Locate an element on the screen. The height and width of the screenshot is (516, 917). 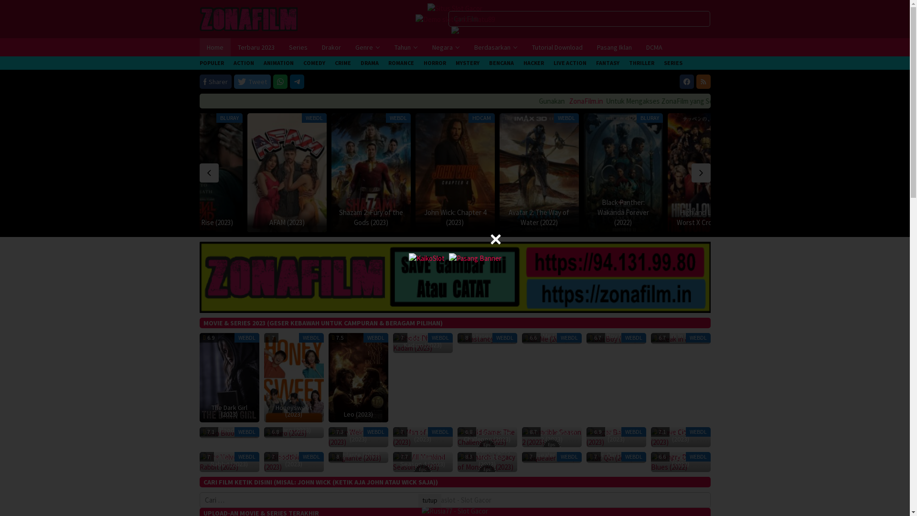
Mastaney (2023) is located at coordinates (485, 339).